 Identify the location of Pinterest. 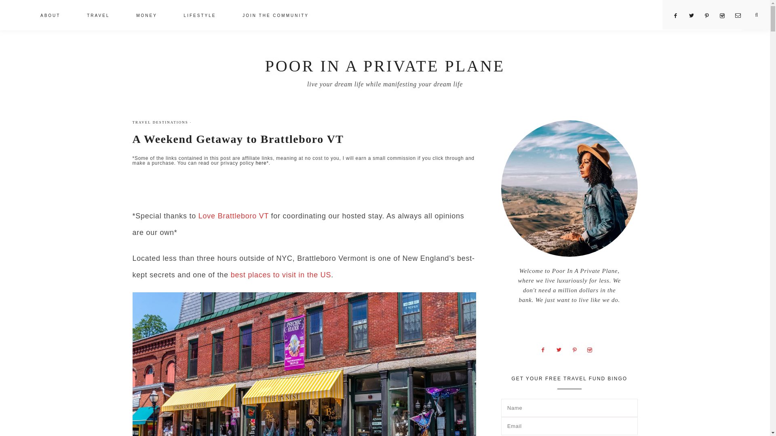
(578, 349).